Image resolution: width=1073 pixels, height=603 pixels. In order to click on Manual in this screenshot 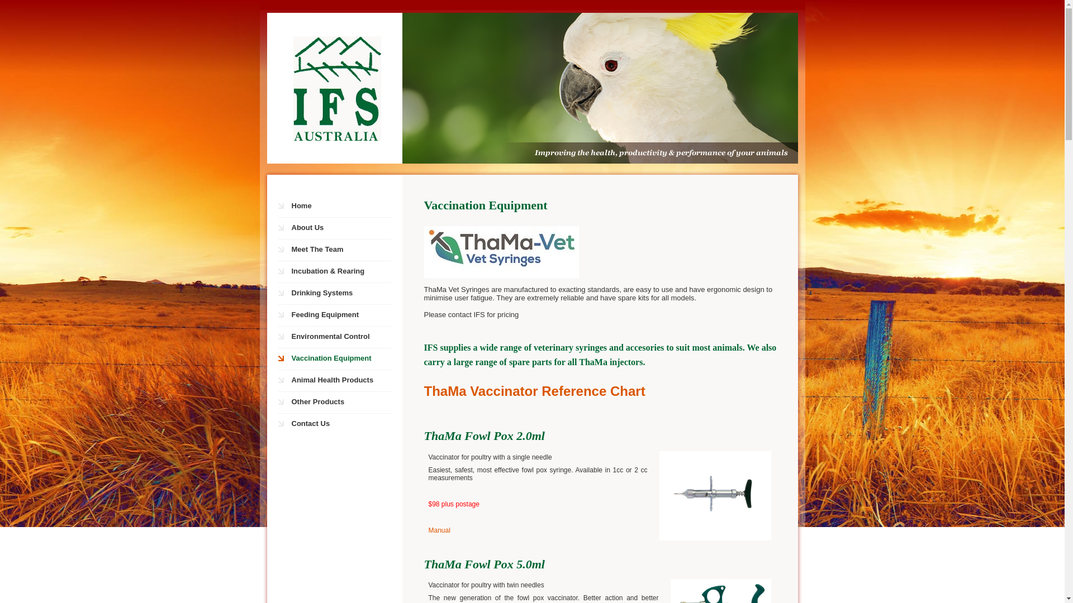, I will do `click(439, 530)`.